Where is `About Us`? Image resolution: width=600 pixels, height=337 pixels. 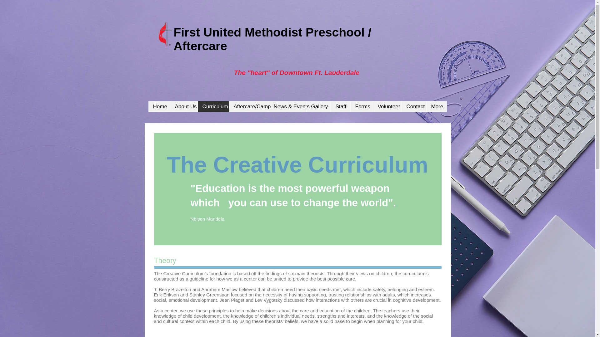 About Us is located at coordinates (183, 106).